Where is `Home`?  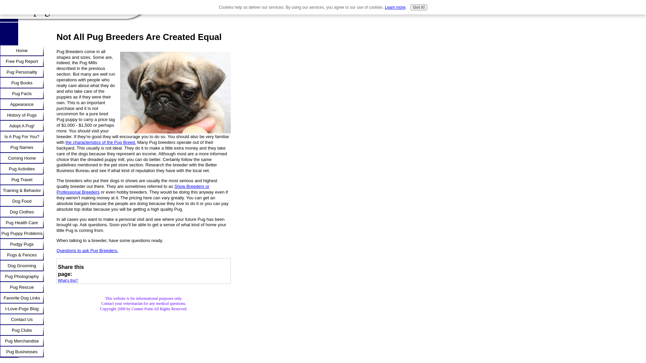 Home is located at coordinates (22, 51).